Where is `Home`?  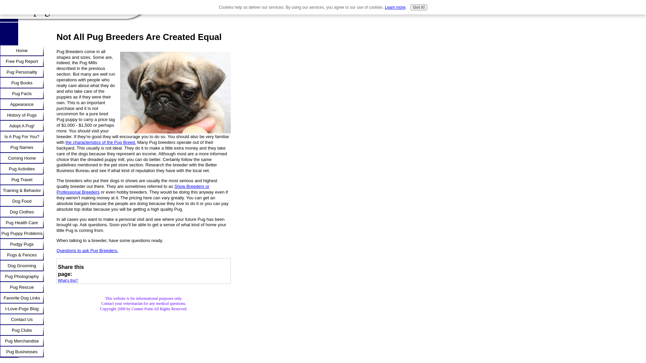 Home is located at coordinates (22, 51).